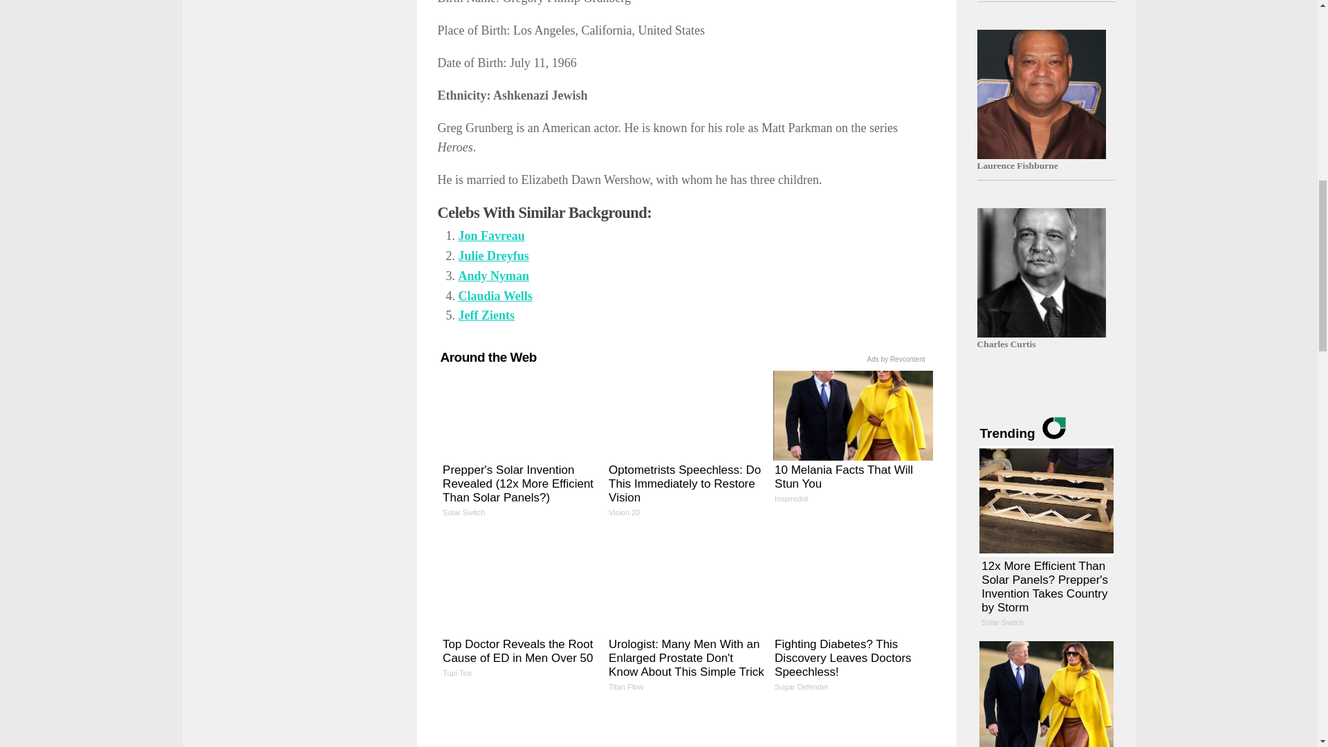  I want to click on 10 Melania Facts That Will Stun You, so click(493, 256).